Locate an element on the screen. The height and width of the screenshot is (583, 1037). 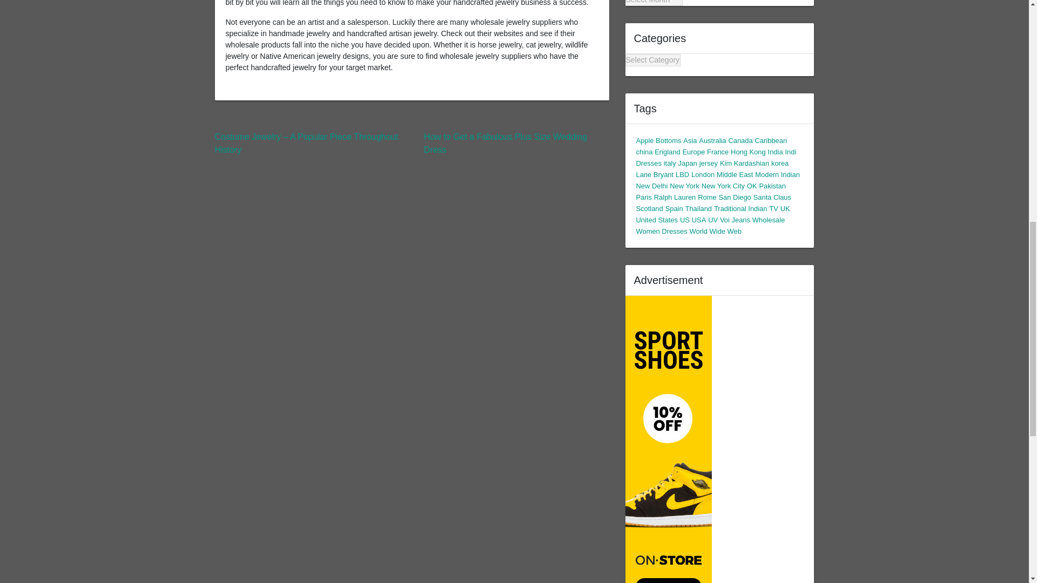
Hong Kong is located at coordinates (749, 152).